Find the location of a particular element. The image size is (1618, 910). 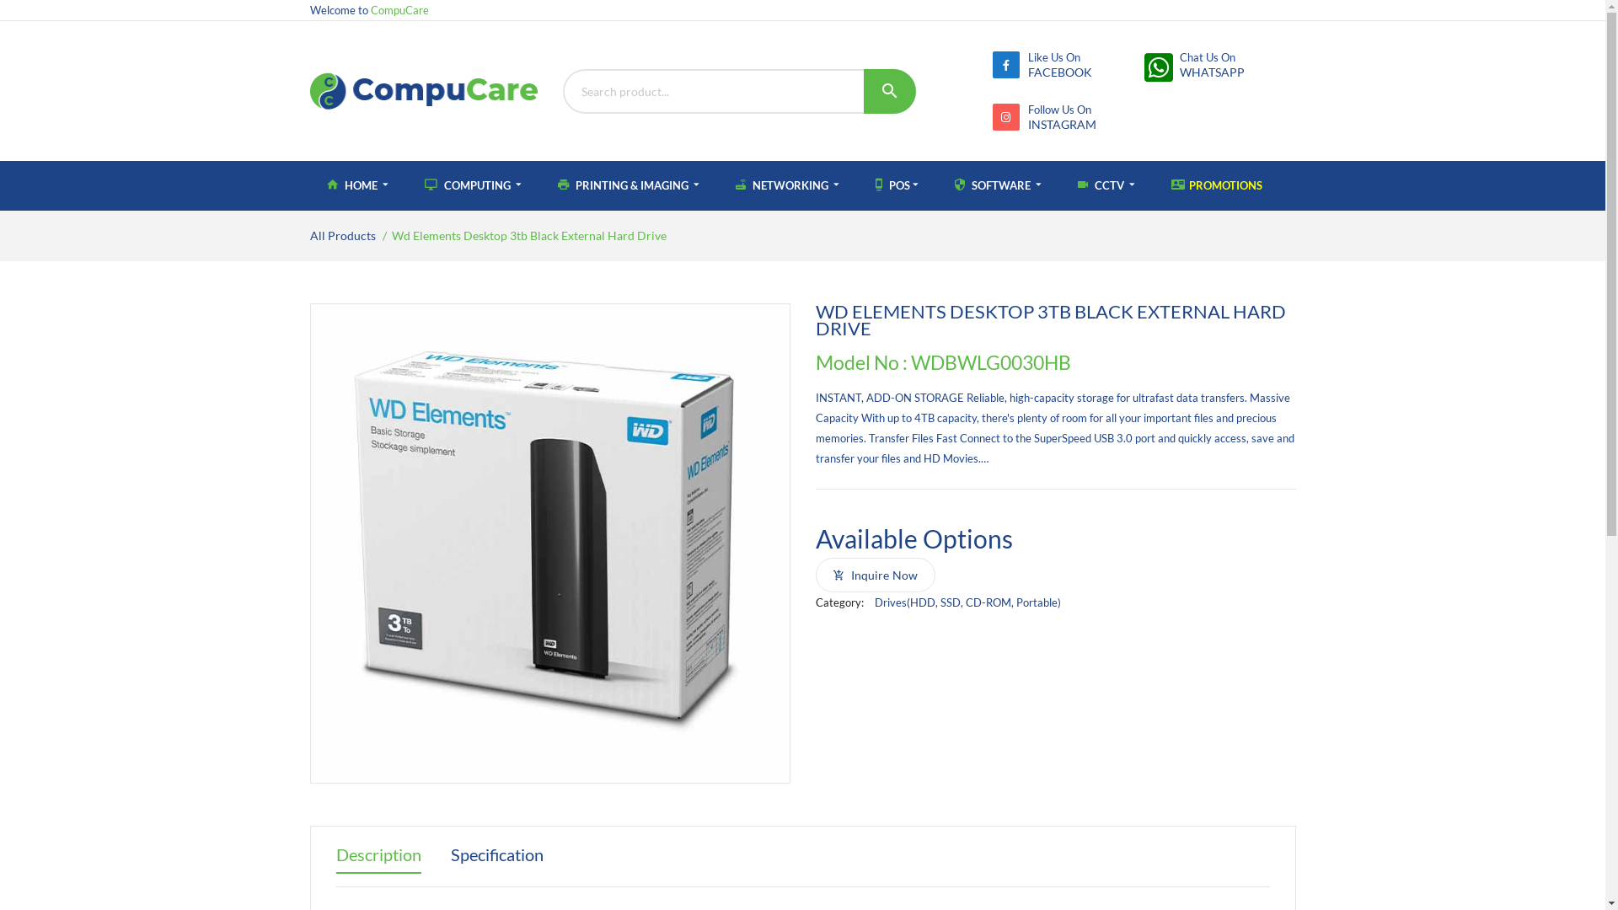

NETWORKING is located at coordinates (787, 185).